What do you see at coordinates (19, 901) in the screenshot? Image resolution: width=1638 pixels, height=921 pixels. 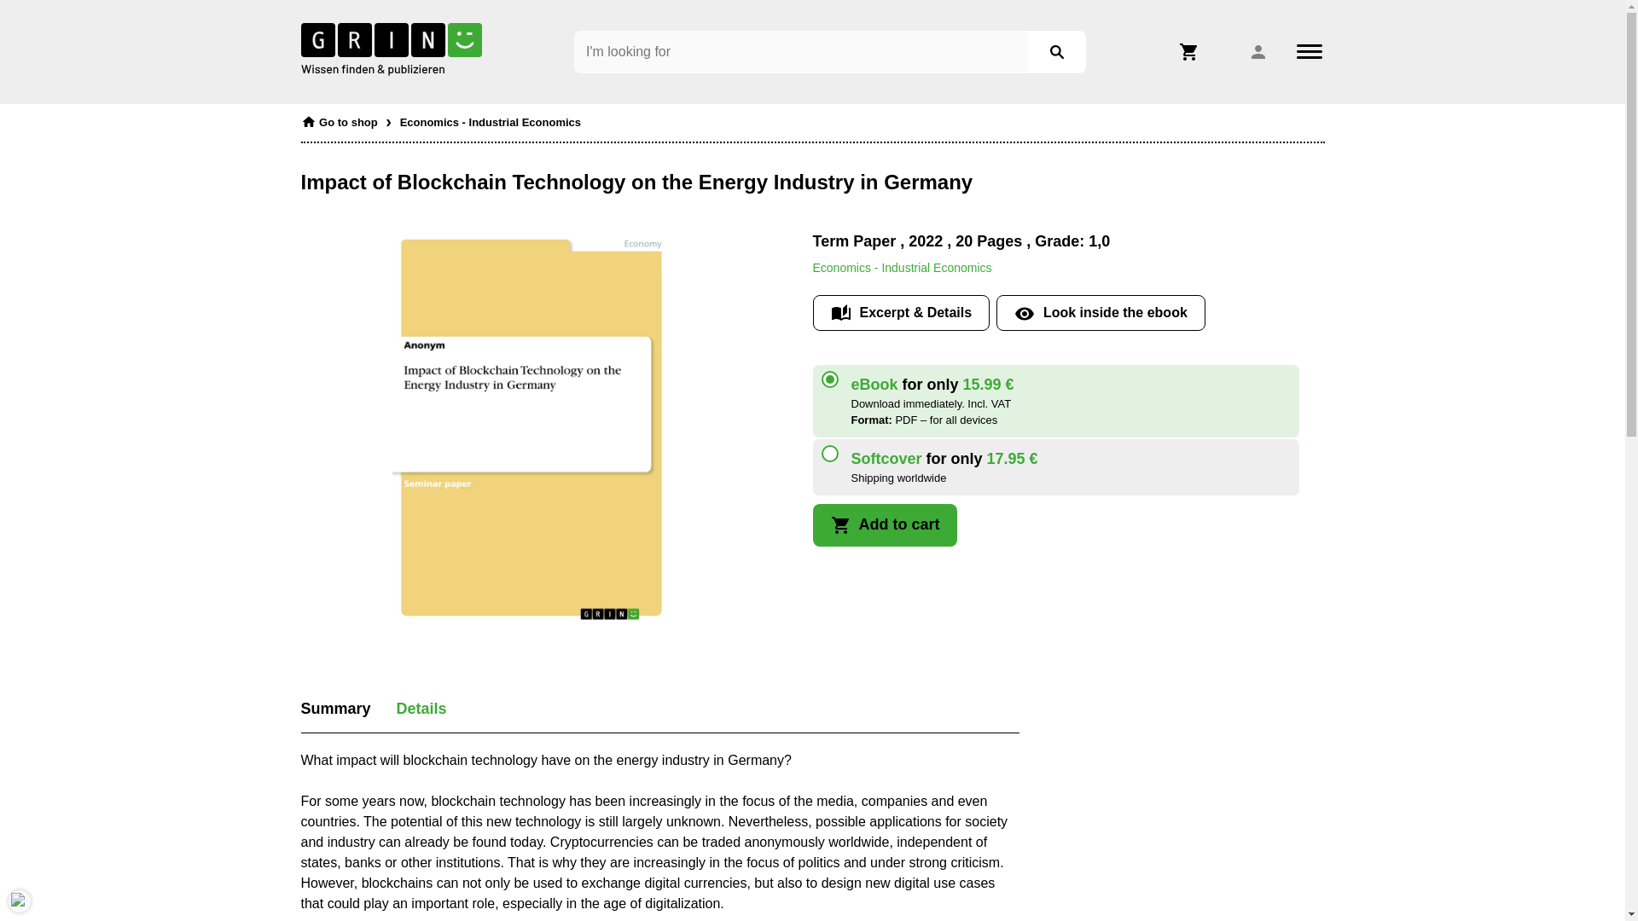 I see `Datenschutz-Einstellungen` at bounding box center [19, 901].